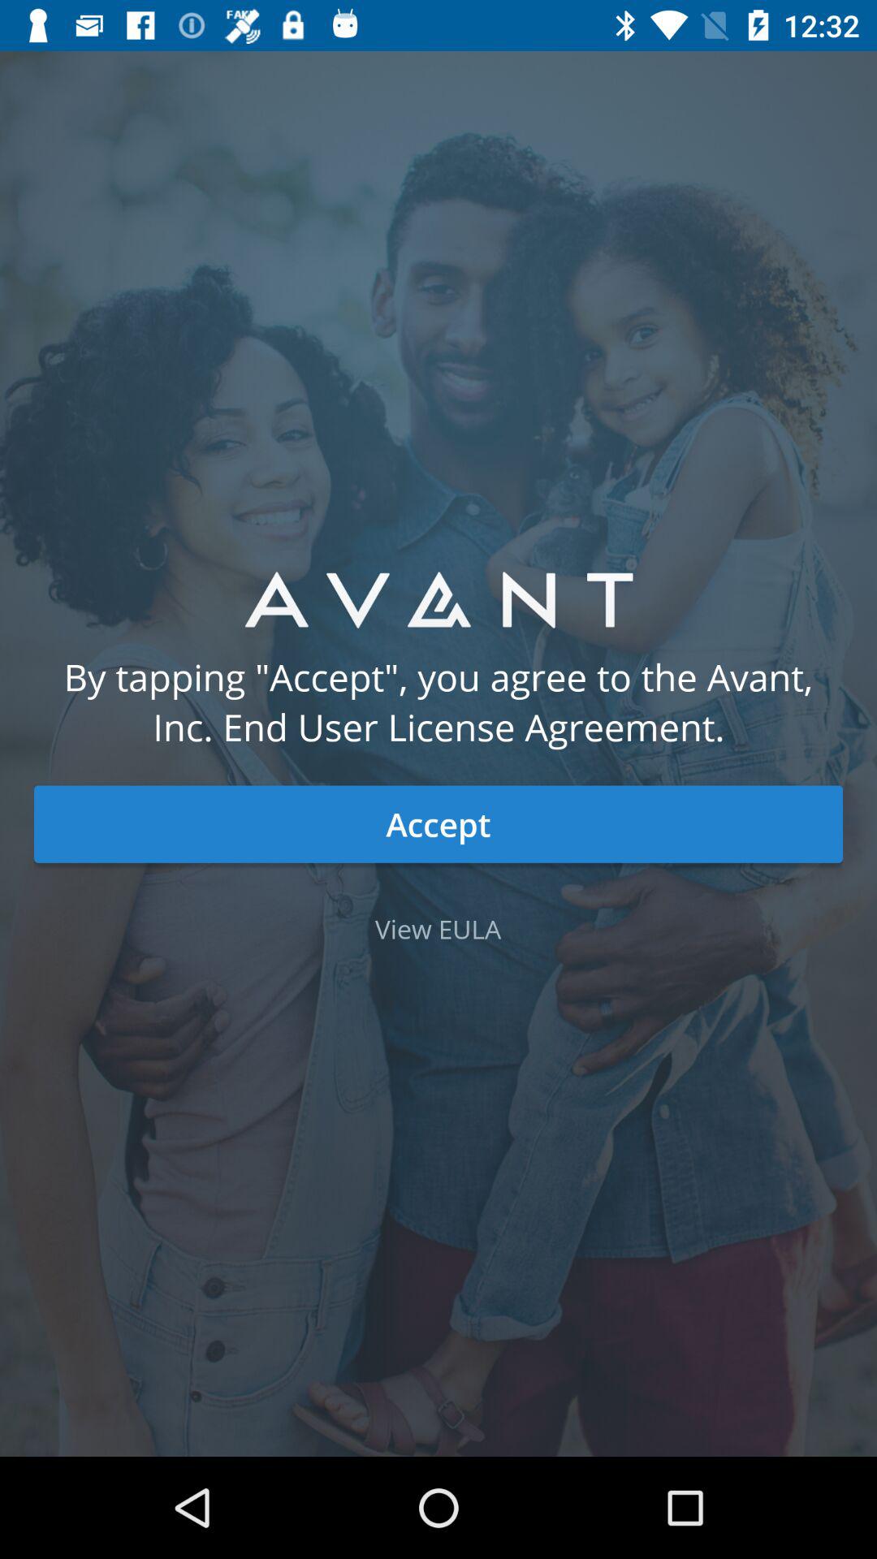 This screenshot has height=1559, width=877. Describe the element at coordinates (438, 929) in the screenshot. I see `scroll until the view eula icon` at that location.